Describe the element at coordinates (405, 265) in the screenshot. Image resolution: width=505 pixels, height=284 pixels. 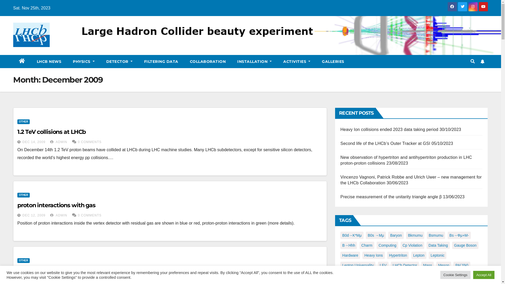
I see `LHCb Detector` at that location.